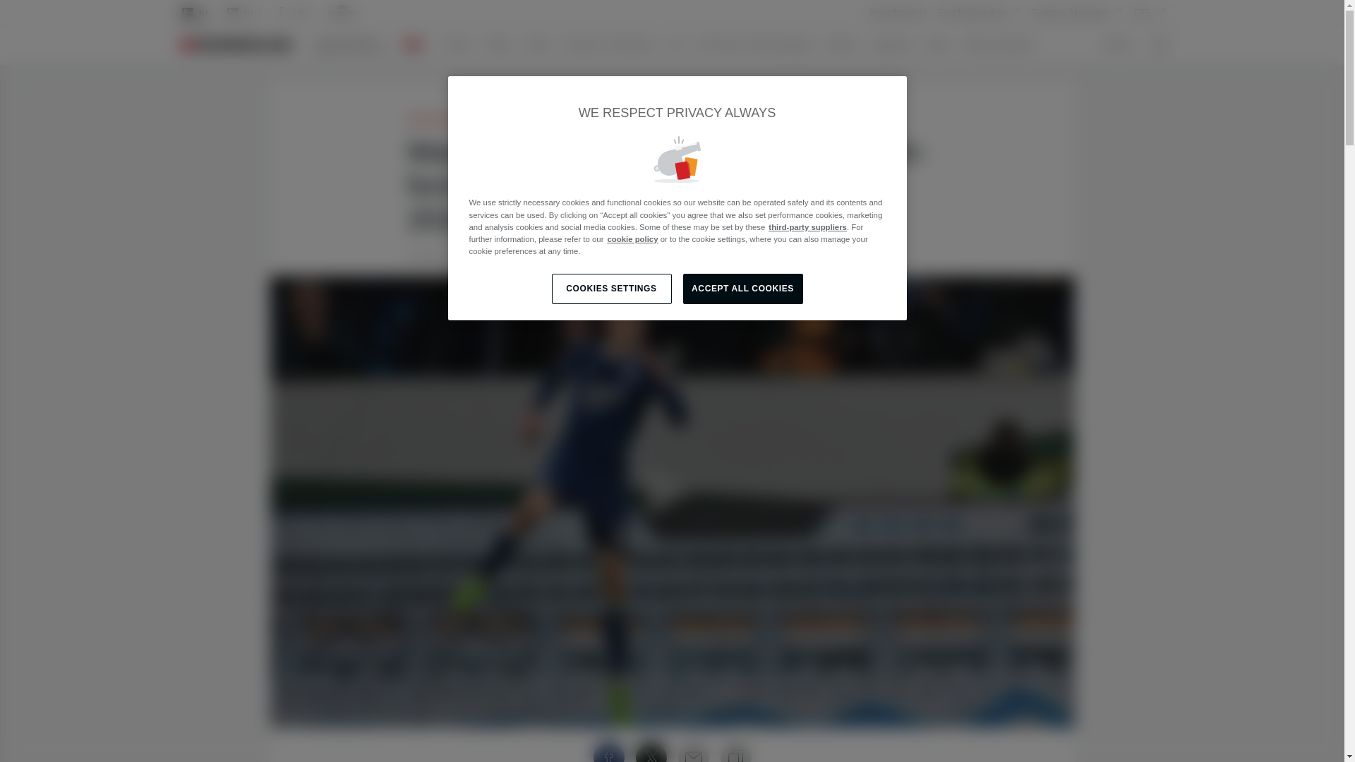  Describe the element at coordinates (847, 44) in the screenshot. I see `Videos` at that location.